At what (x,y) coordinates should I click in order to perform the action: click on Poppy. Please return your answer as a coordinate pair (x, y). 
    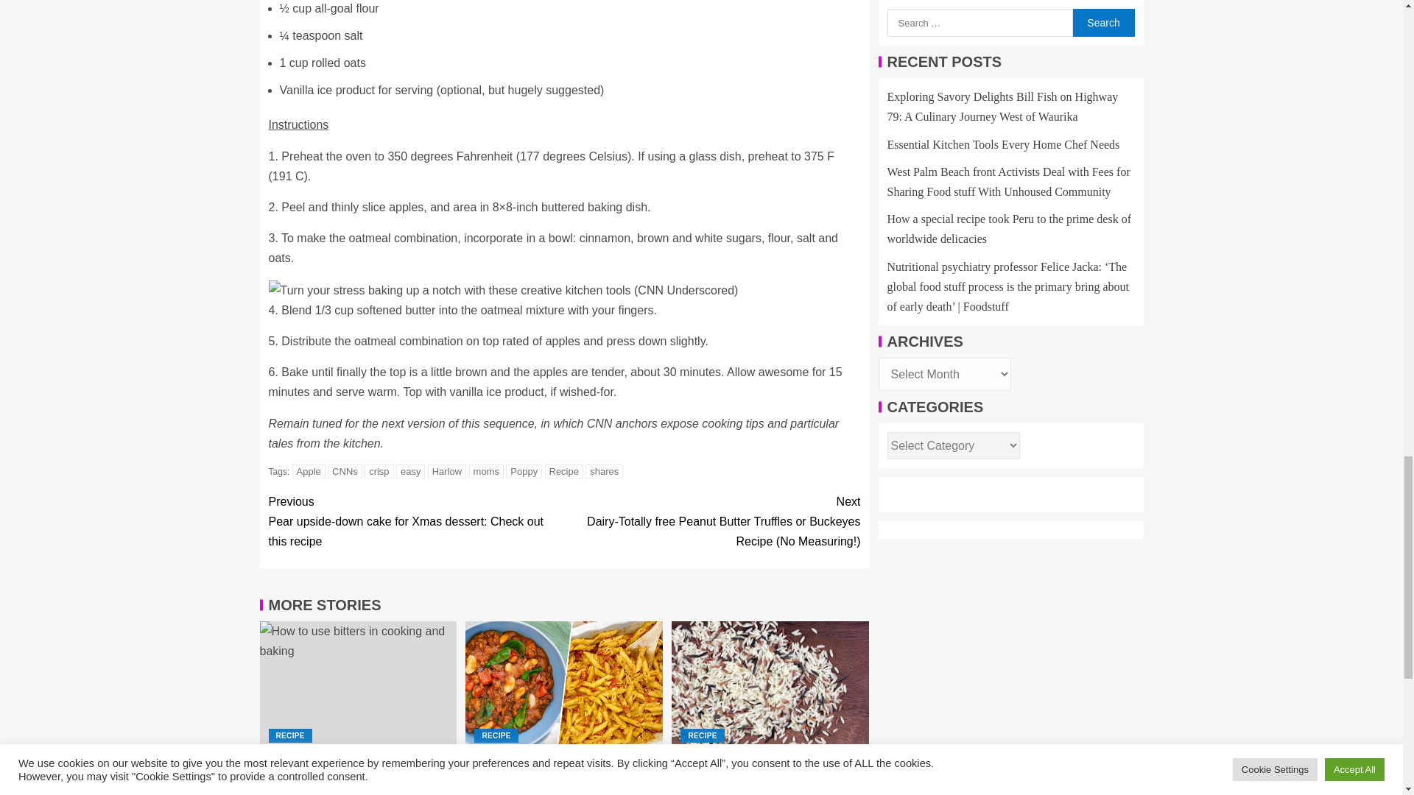
    Looking at the image, I should click on (524, 471).